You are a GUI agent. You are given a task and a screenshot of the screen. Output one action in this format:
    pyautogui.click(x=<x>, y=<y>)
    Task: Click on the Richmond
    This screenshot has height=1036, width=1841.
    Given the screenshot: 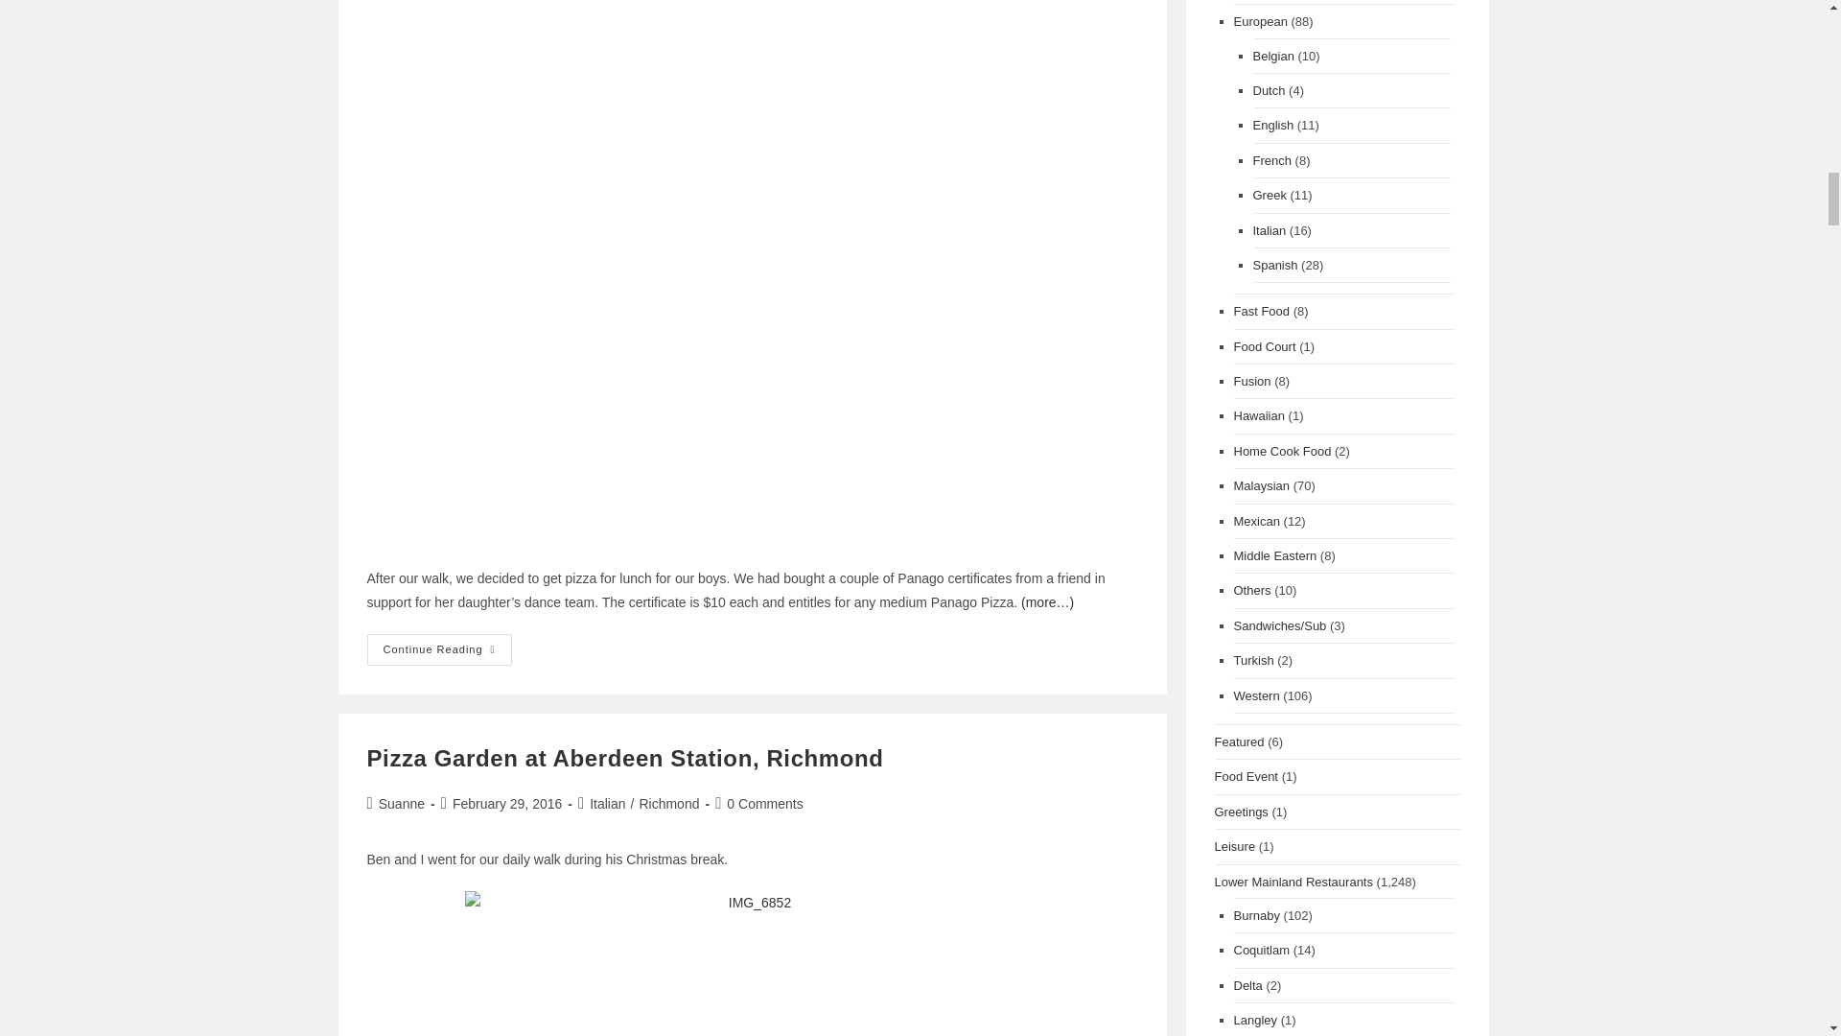 What is the action you would take?
    pyautogui.click(x=669, y=804)
    